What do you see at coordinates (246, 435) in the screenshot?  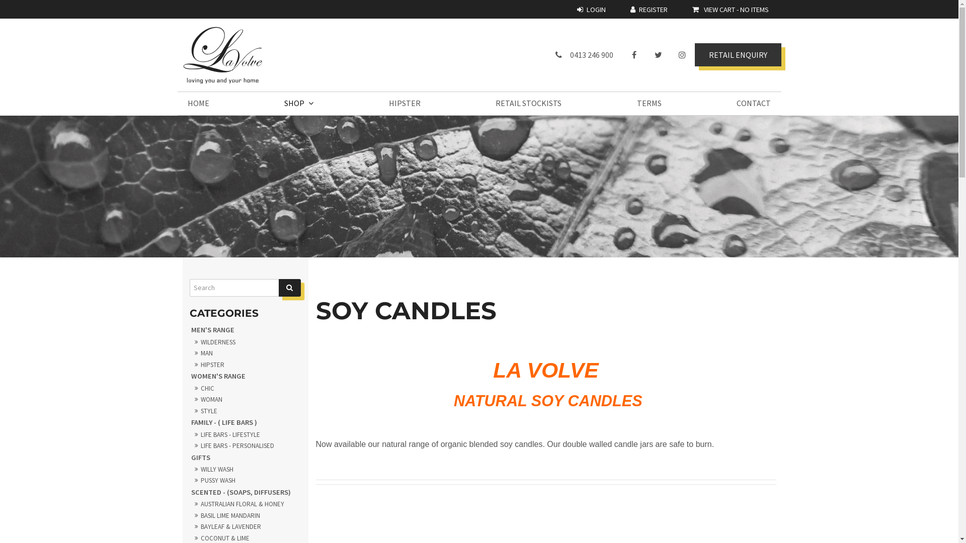 I see `LIFE BARS - LIFESTYLE` at bounding box center [246, 435].